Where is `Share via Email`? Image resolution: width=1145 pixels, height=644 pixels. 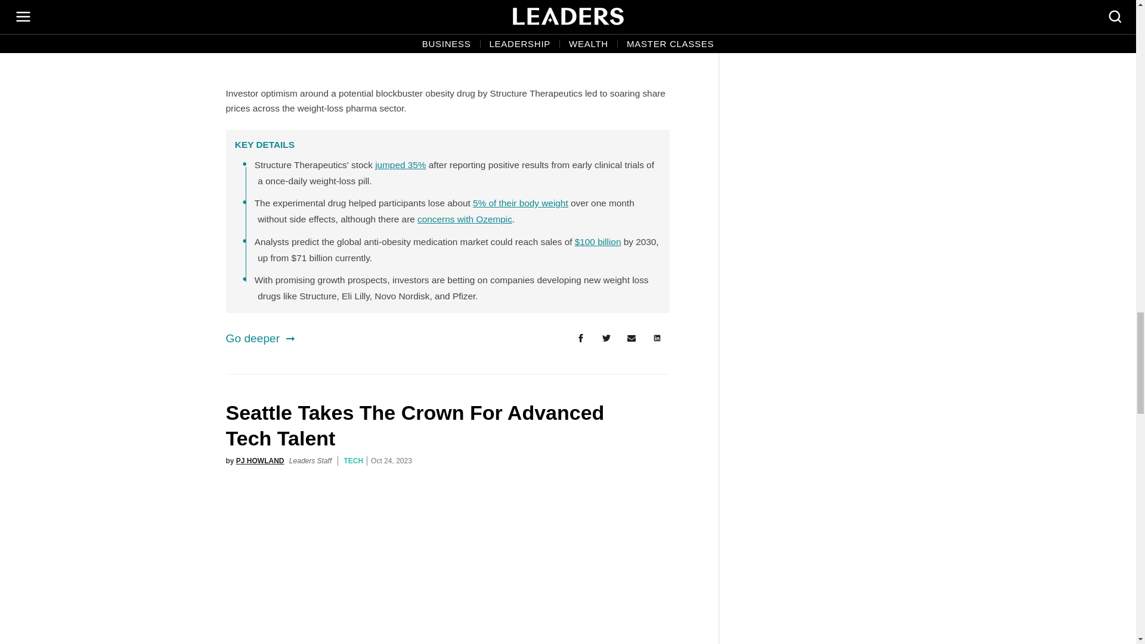
Share via Email is located at coordinates (632, 338).